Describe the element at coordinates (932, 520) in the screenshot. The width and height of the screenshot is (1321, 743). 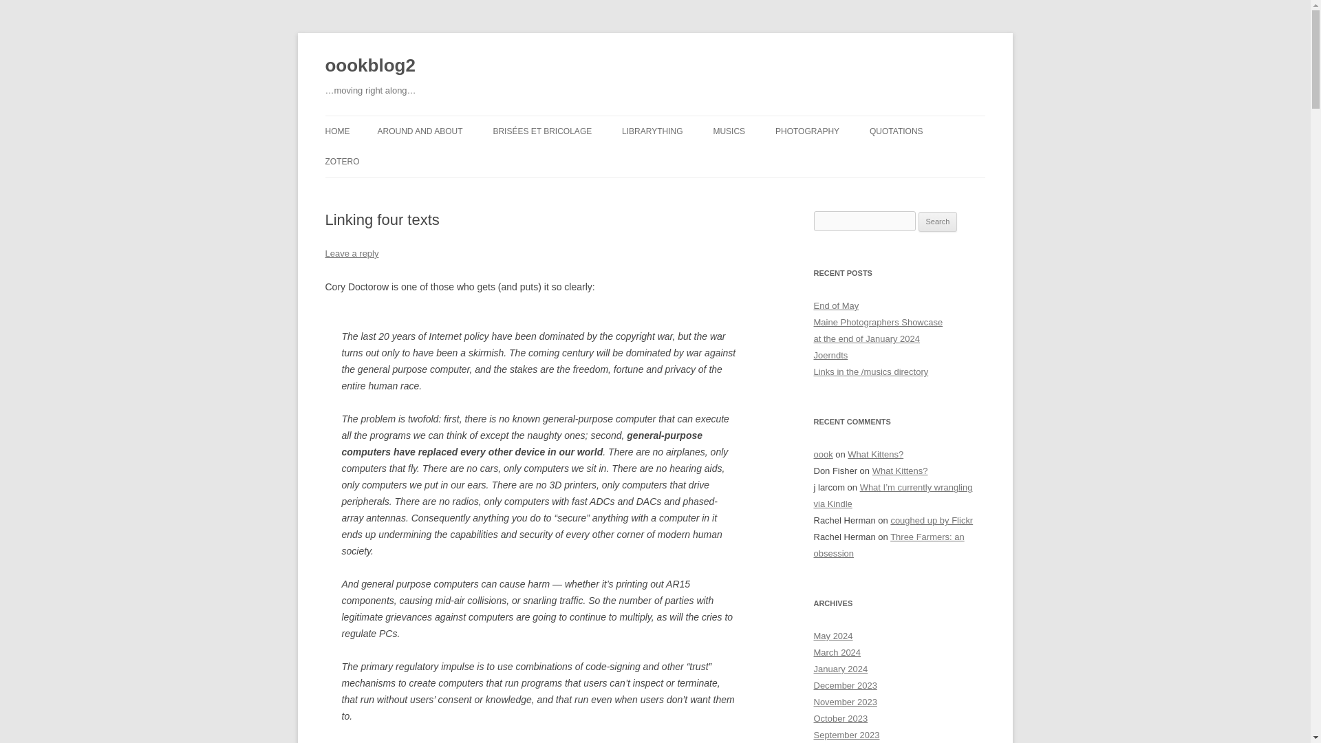
I see `coughed up by Flickr` at that location.